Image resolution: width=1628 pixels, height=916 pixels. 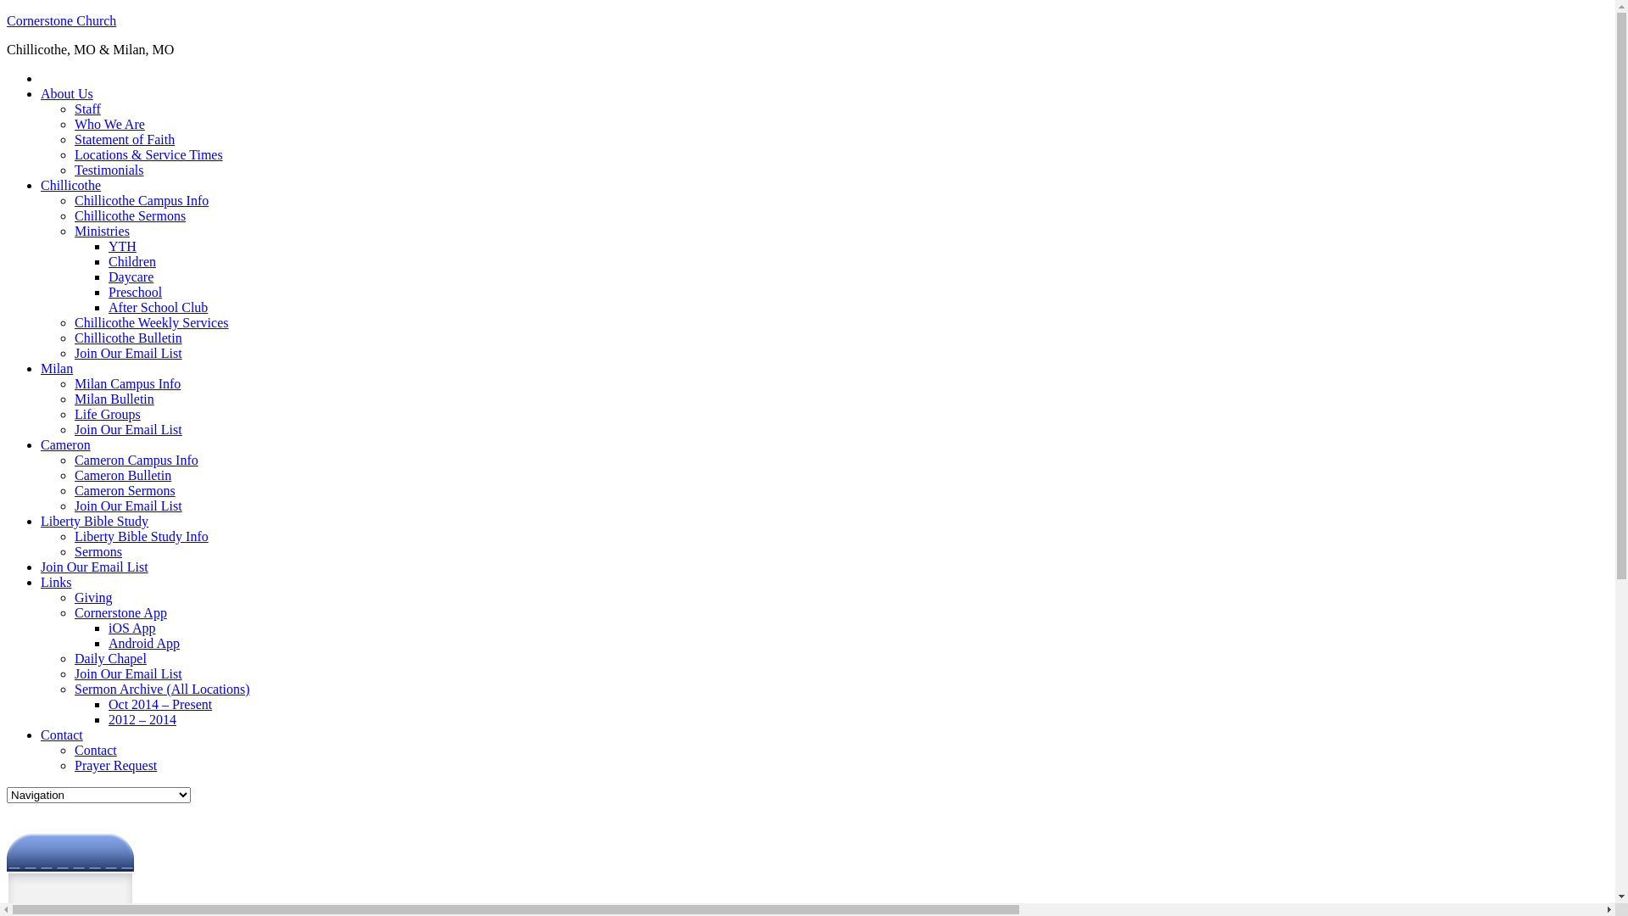 What do you see at coordinates (127, 383) in the screenshot?
I see `Milan Campus Info` at bounding box center [127, 383].